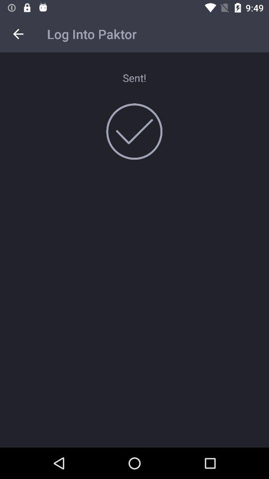  What do you see at coordinates (18, 34) in the screenshot?
I see `launch the item next to log into paktor item` at bounding box center [18, 34].